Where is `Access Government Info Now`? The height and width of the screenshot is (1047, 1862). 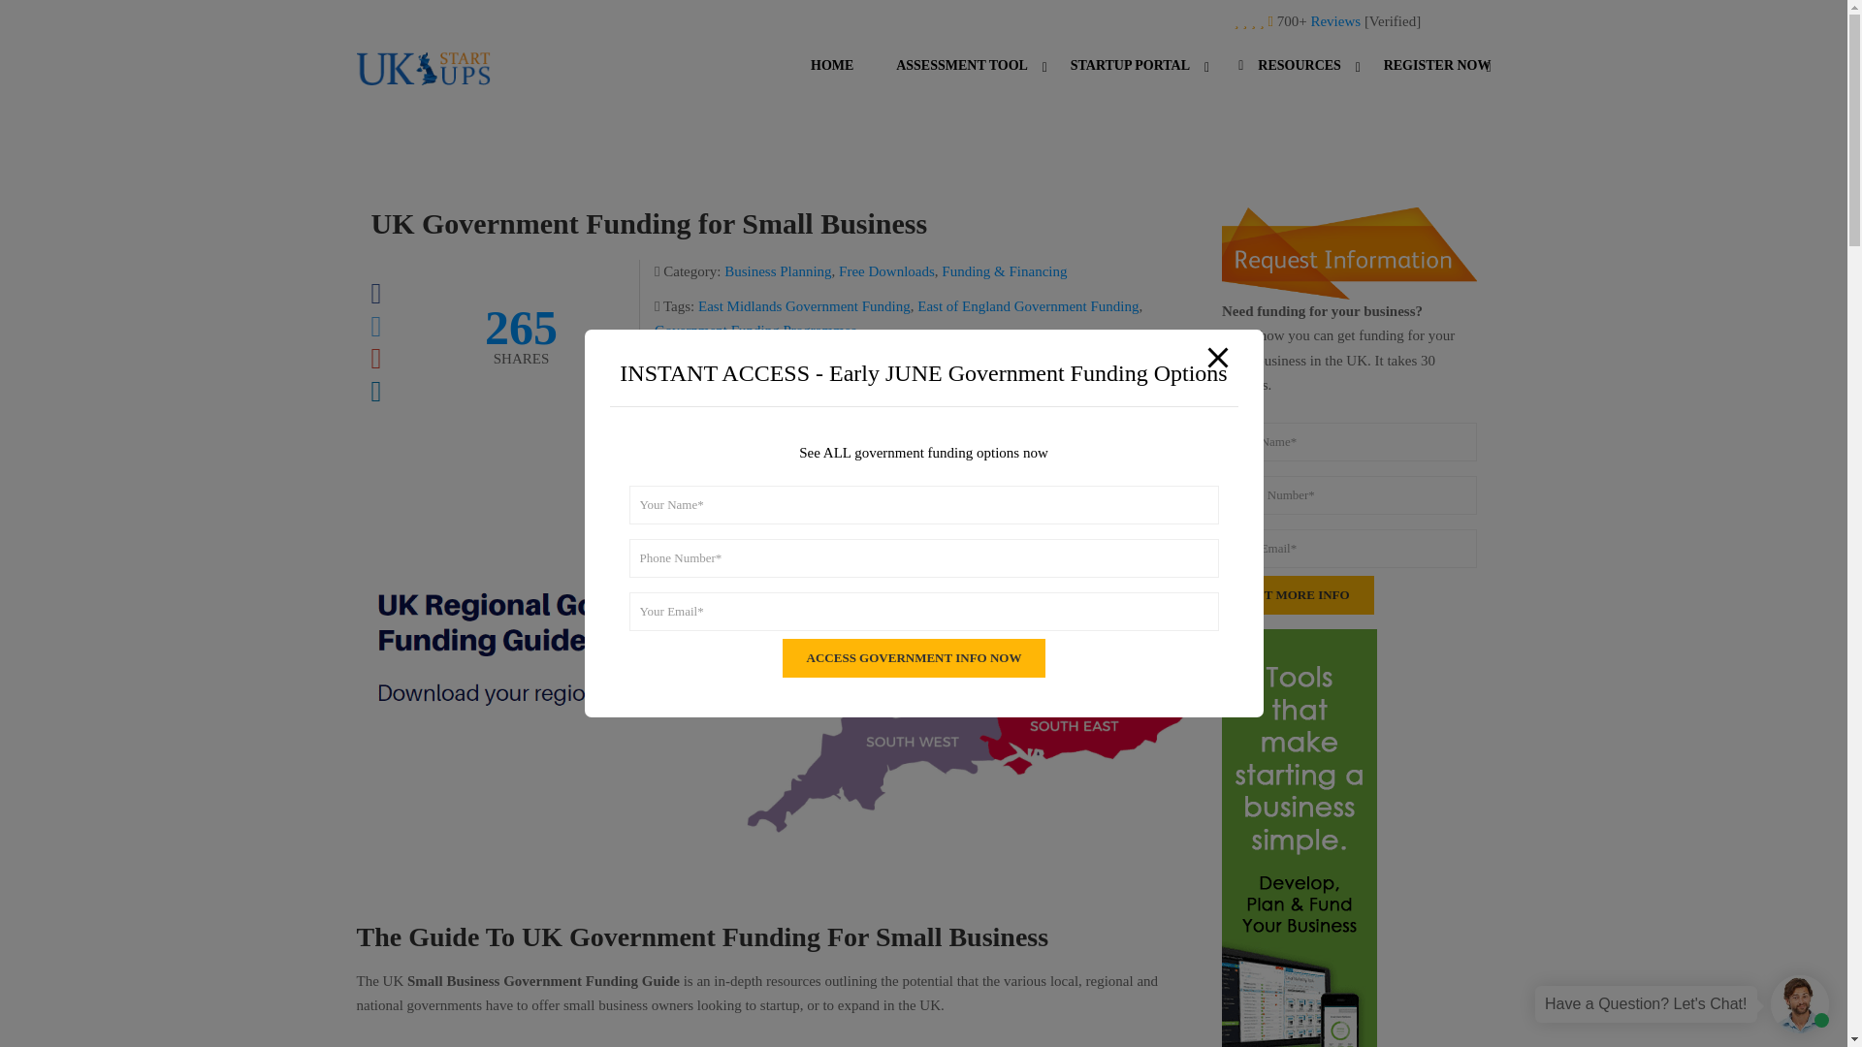
Access Government Info Now is located at coordinates (914, 657).